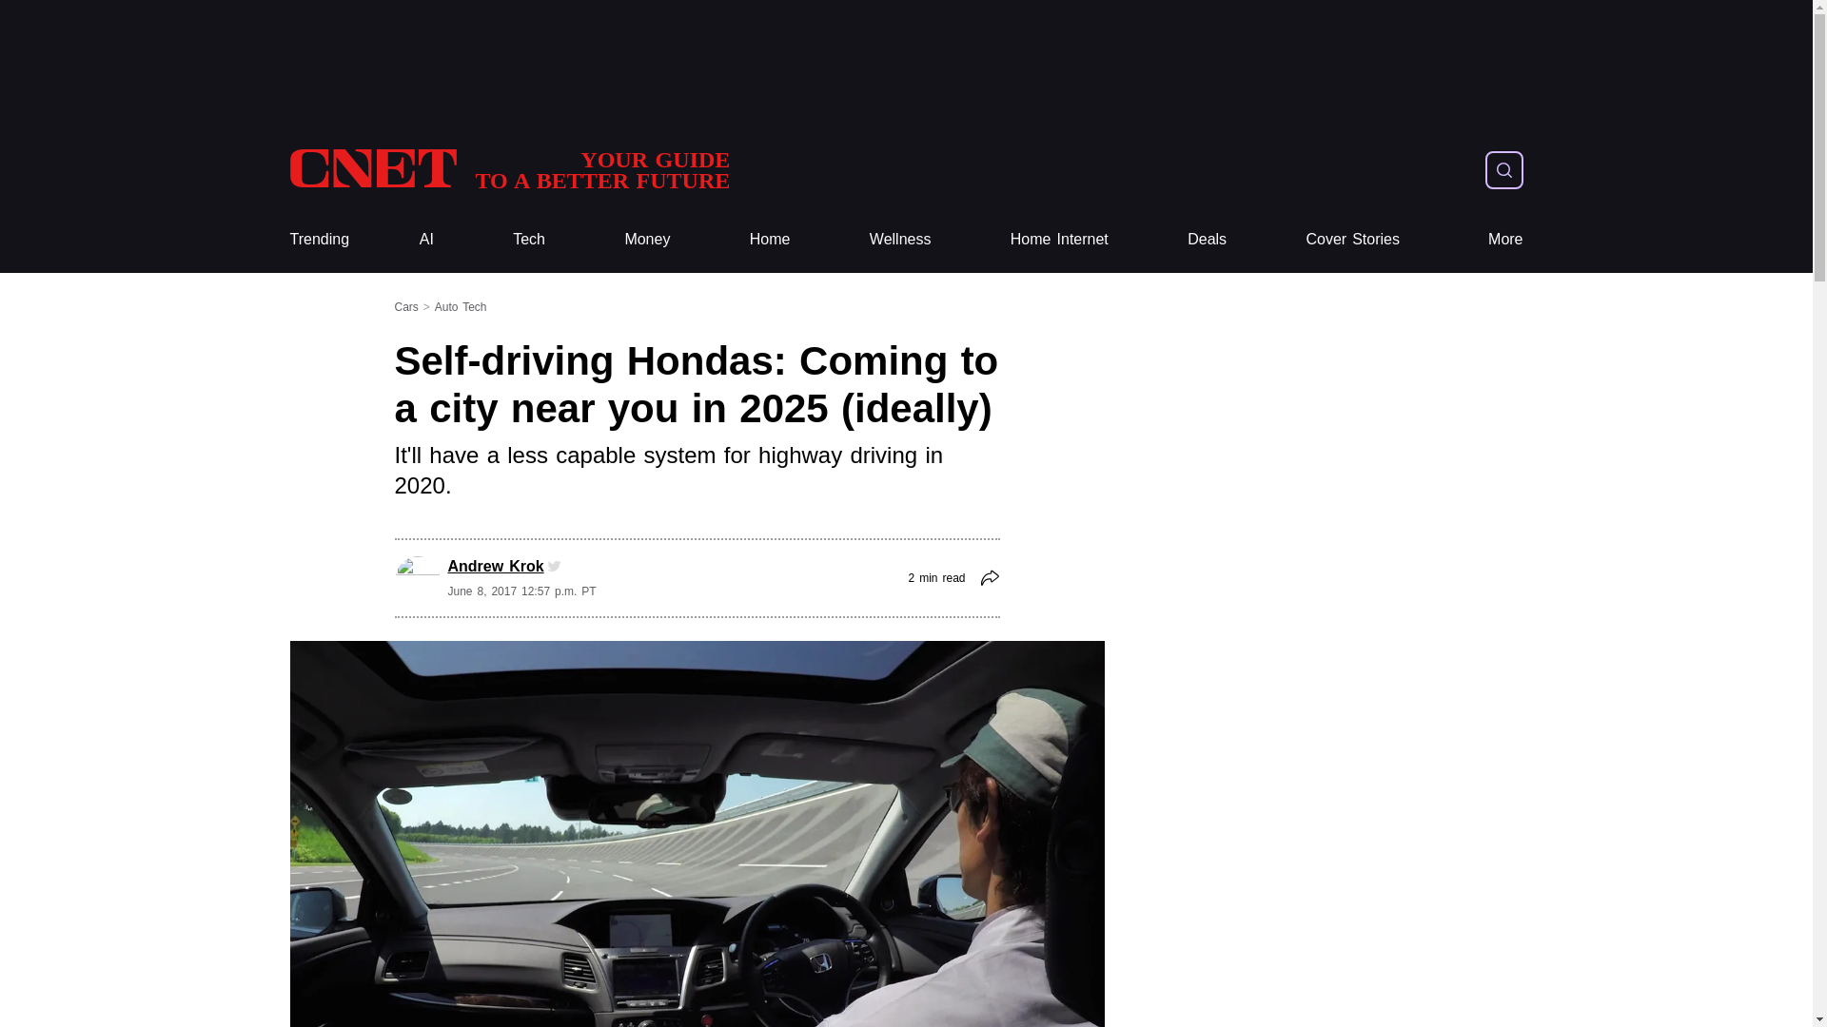 This screenshot has height=1027, width=1827. I want to click on More, so click(647, 240).